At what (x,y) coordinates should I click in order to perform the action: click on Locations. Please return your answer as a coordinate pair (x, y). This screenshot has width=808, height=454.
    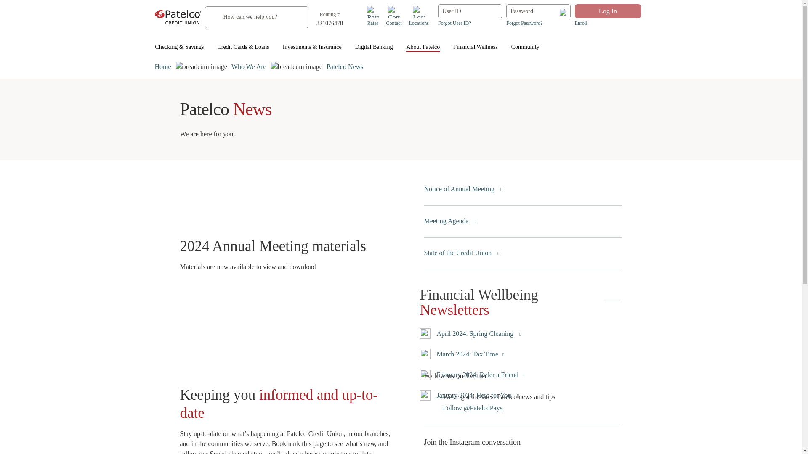
    Looking at the image, I should click on (419, 12).